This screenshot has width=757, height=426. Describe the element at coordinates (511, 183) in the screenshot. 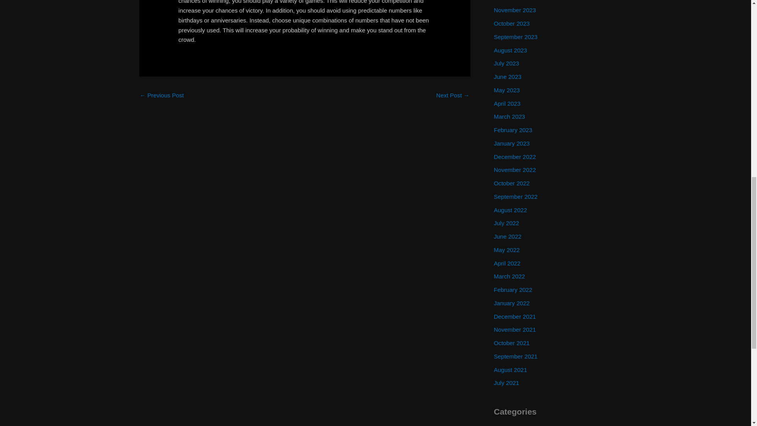

I see `October 2022` at that location.